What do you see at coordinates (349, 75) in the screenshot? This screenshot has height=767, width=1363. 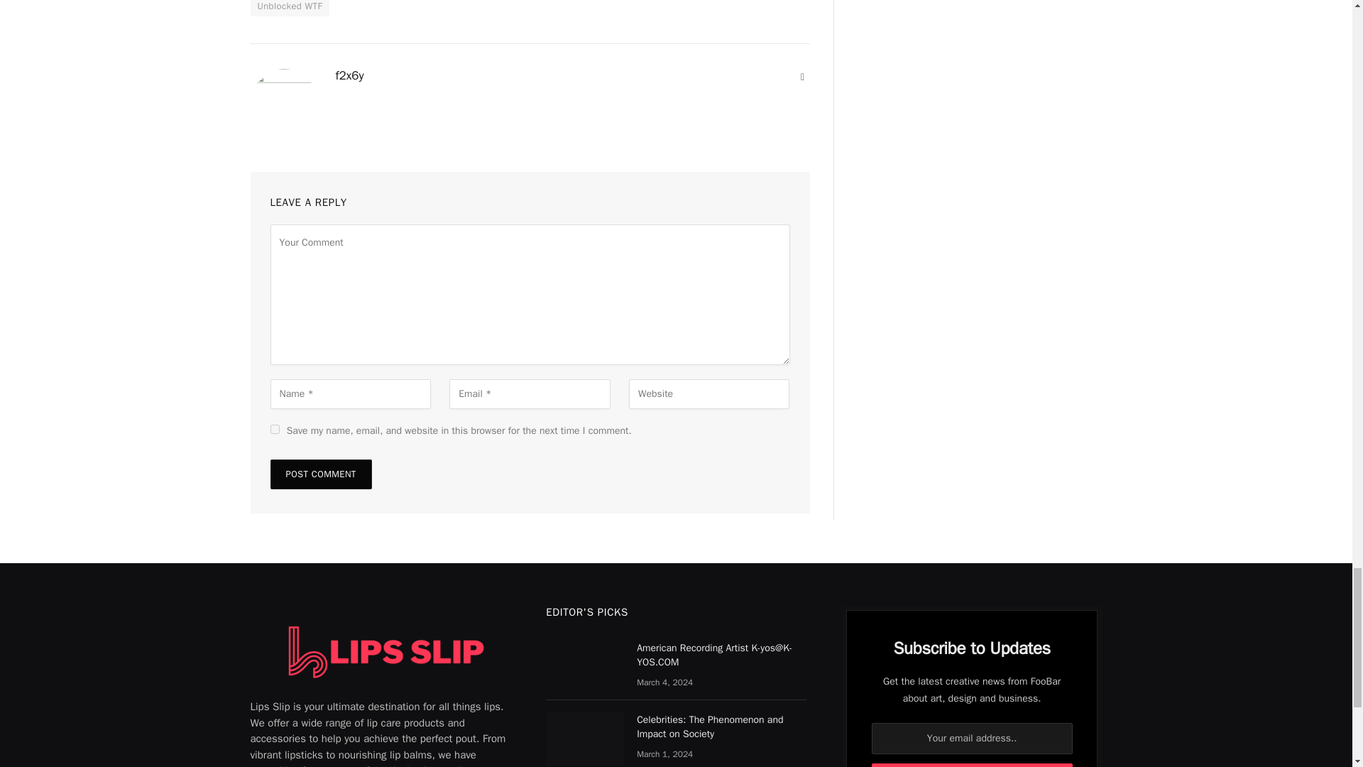 I see `f2x6y` at bounding box center [349, 75].